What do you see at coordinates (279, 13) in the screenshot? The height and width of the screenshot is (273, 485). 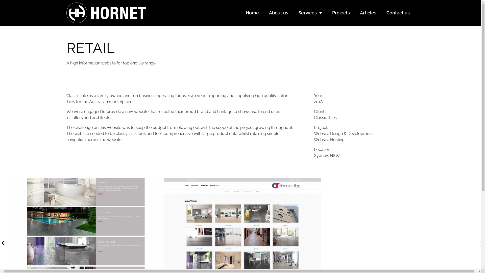 I see `About us` at bounding box center [279, 13].